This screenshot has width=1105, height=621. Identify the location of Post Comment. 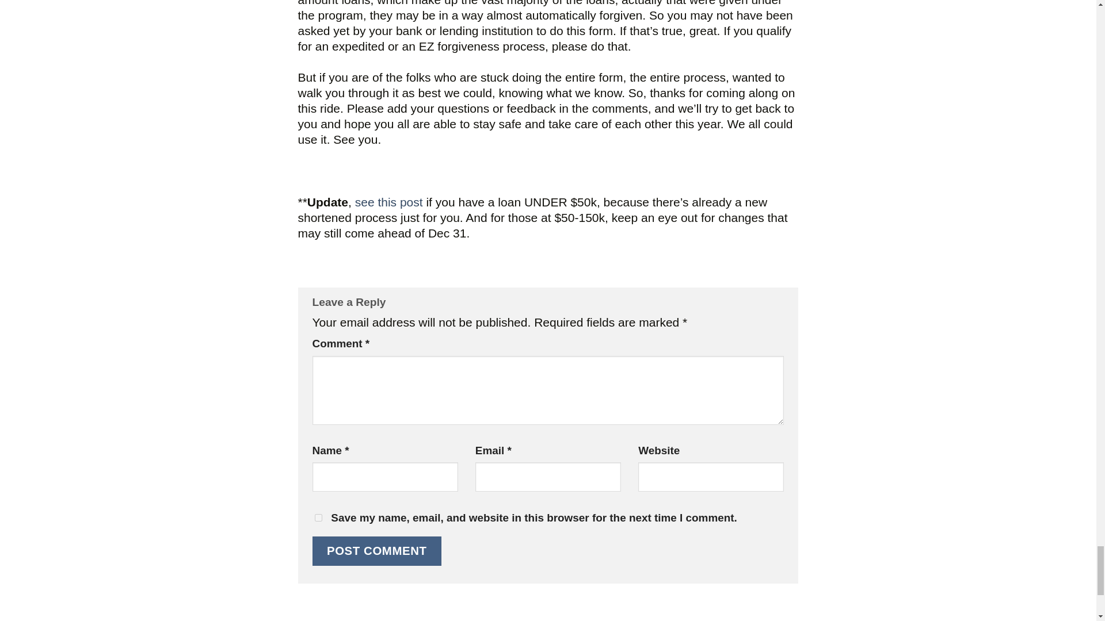
(376, 551).